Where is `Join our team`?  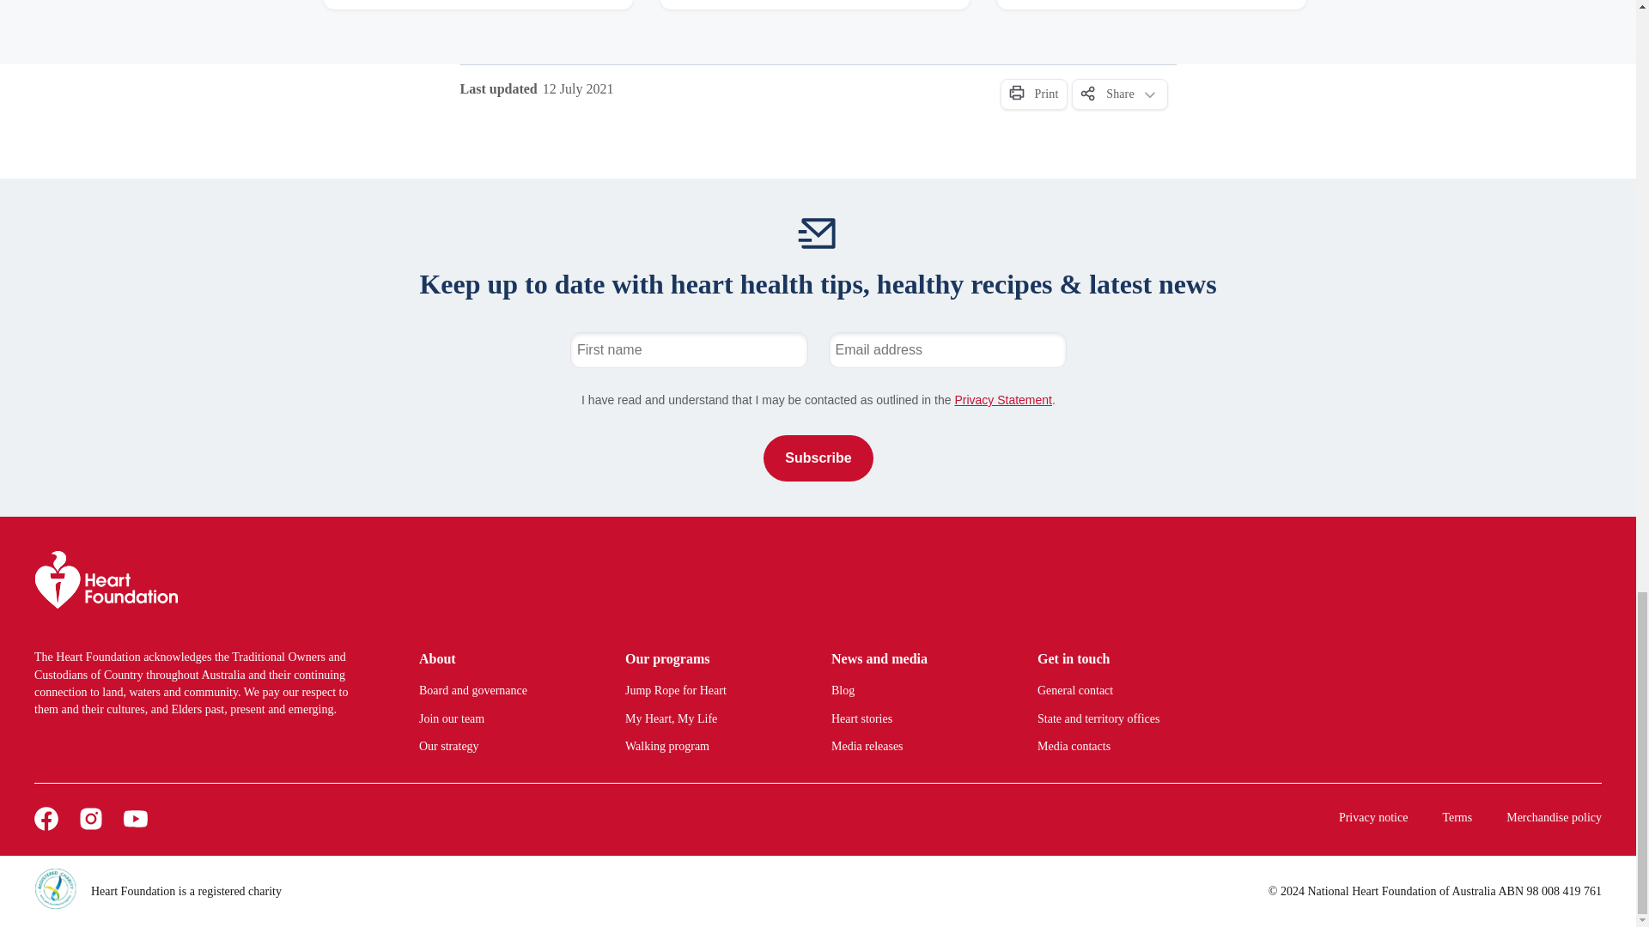 Join our team is located at coordinates (501, 719).